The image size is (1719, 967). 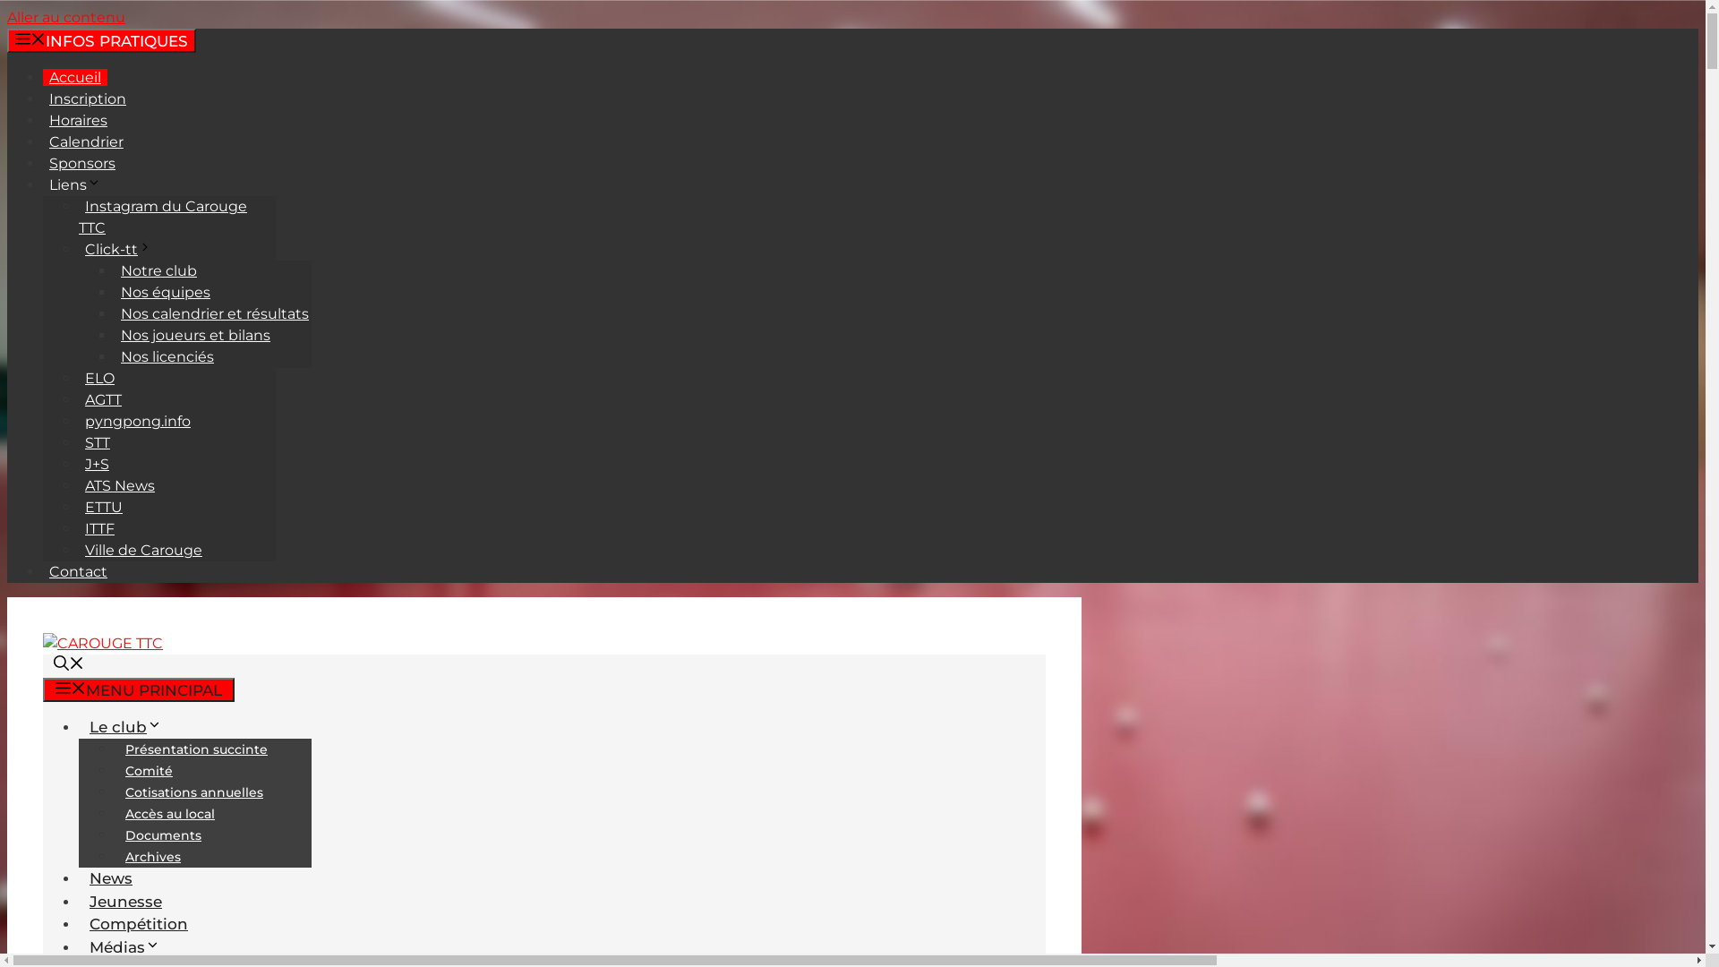 I want to click on Le club, so click(x=131, y=727).